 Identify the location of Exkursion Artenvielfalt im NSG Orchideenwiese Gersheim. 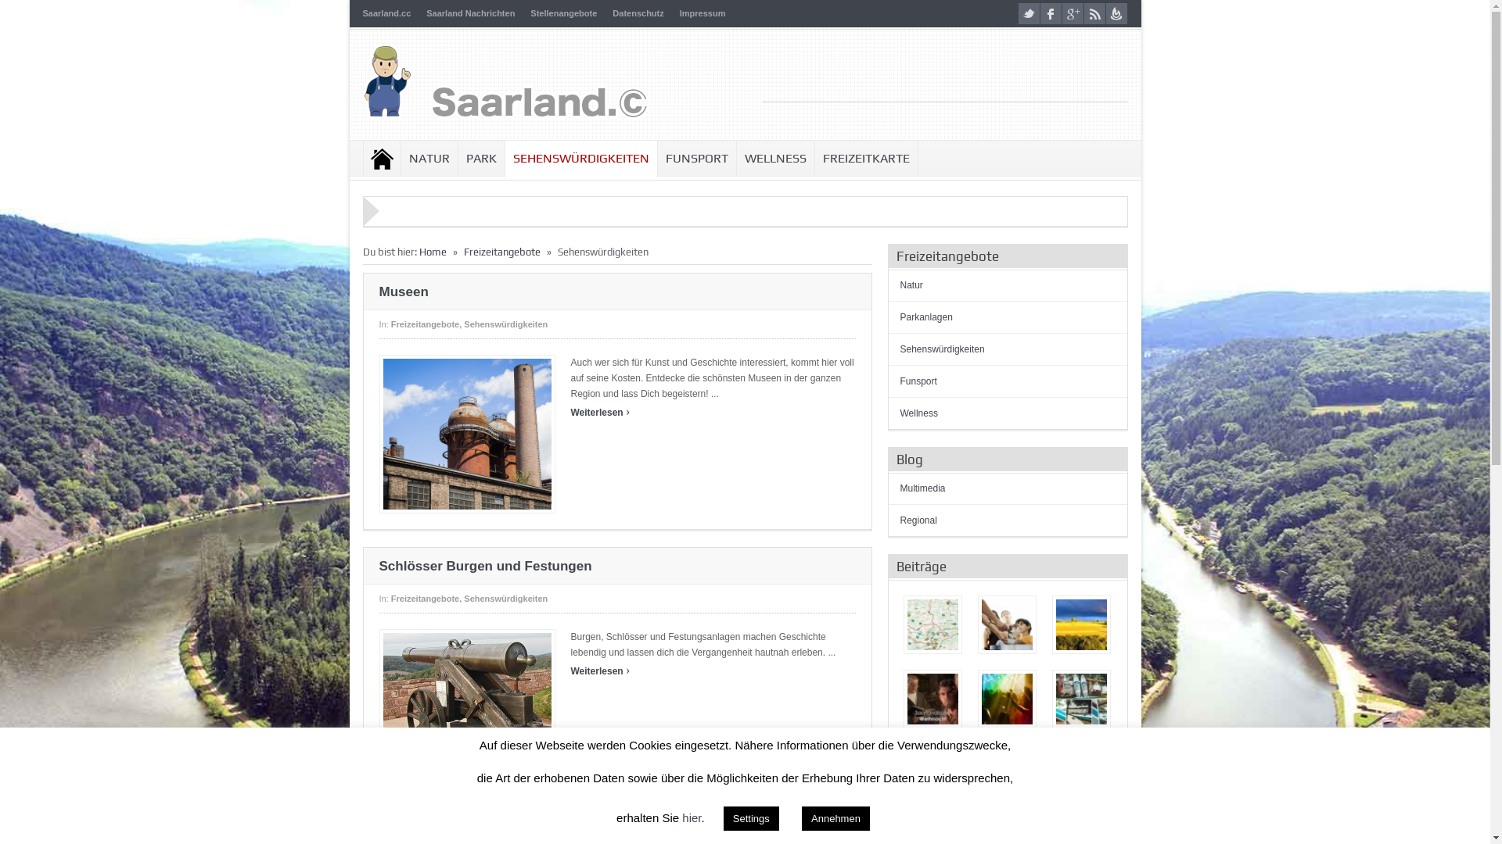
(1081, 625).